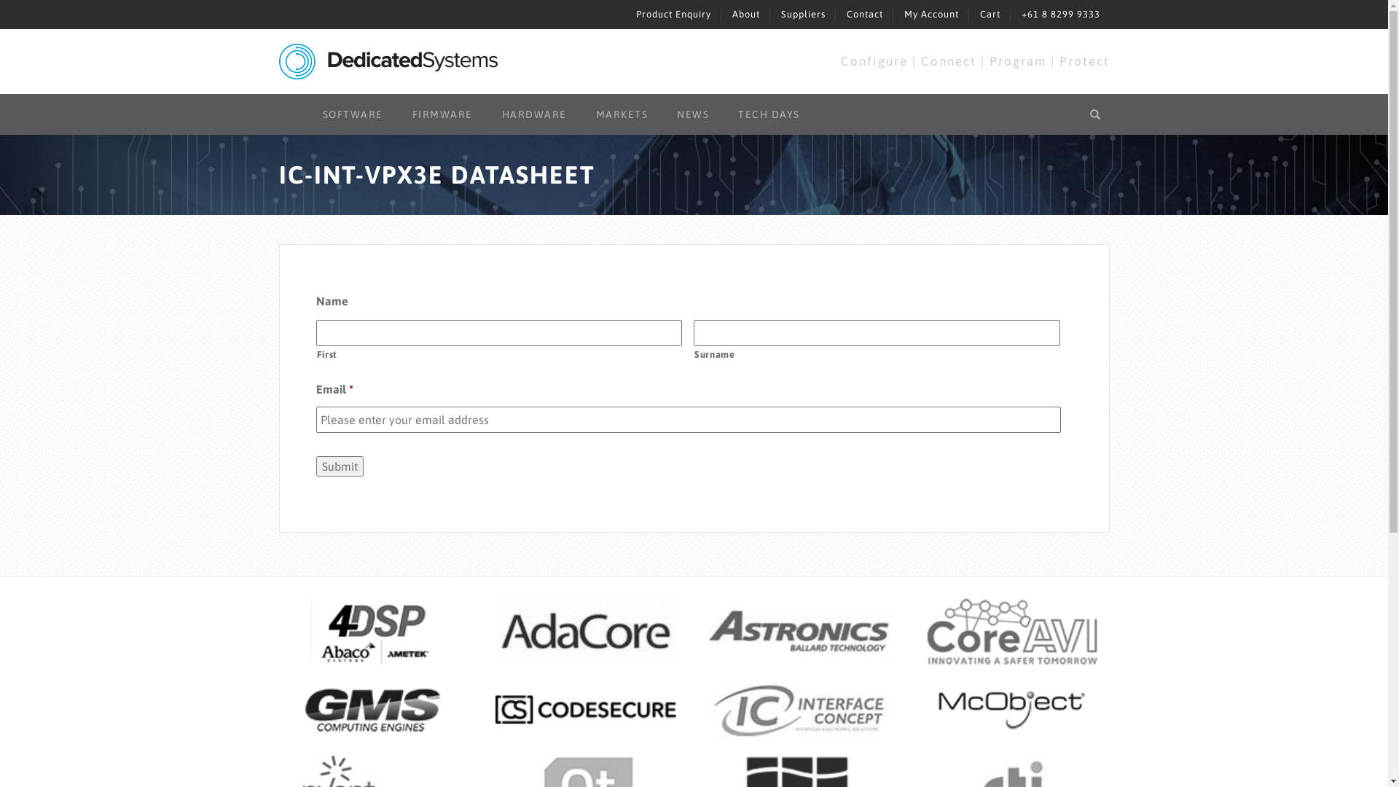 This screenshot has width=1399, height=787. What do you see at coordinates (865, 15) in the screenshot?
I see `Contact` at bounding box center [865, 15].